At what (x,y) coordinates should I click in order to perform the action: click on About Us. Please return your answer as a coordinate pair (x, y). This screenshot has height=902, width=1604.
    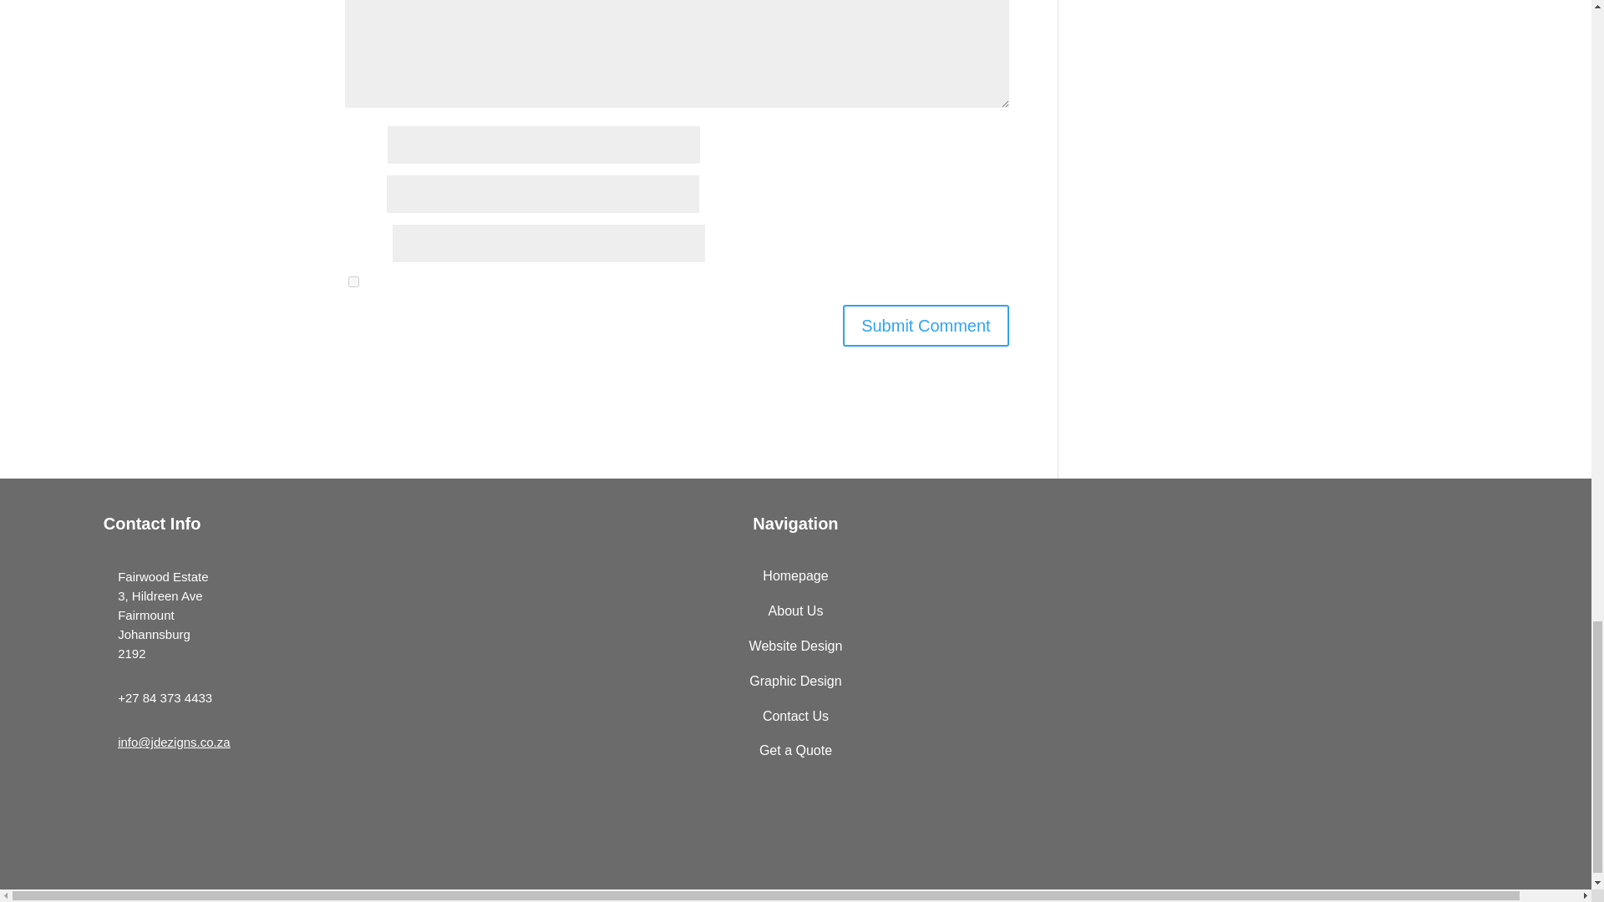
    Looking at the image, I should click on (795, 611).